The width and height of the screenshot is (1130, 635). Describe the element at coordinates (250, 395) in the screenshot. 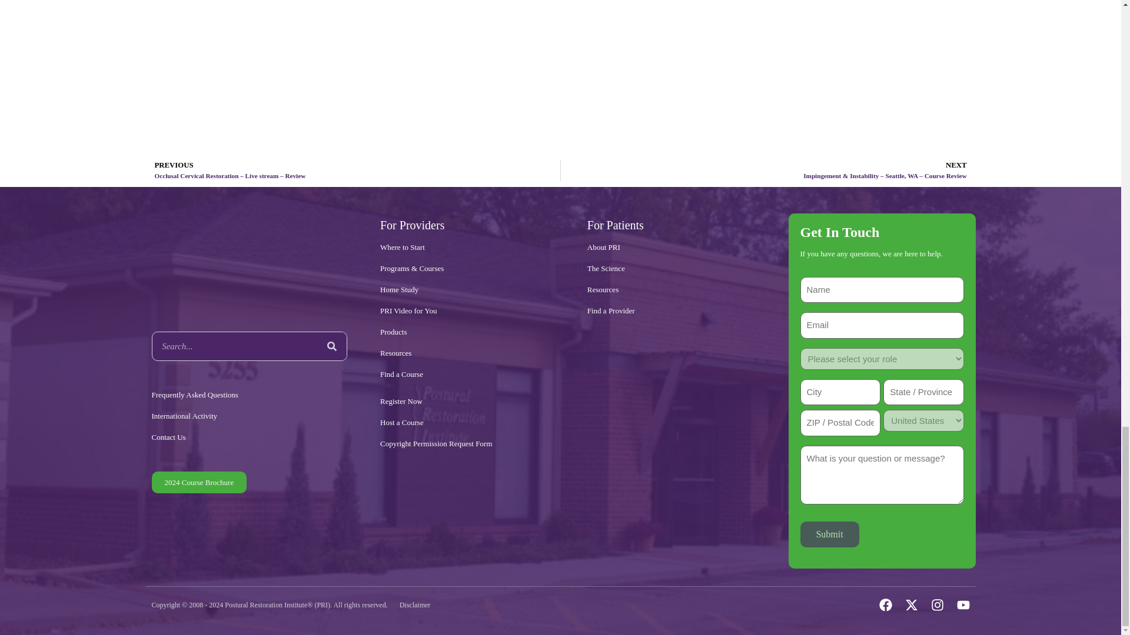

I see `Frequently Asked Questions` at that location.